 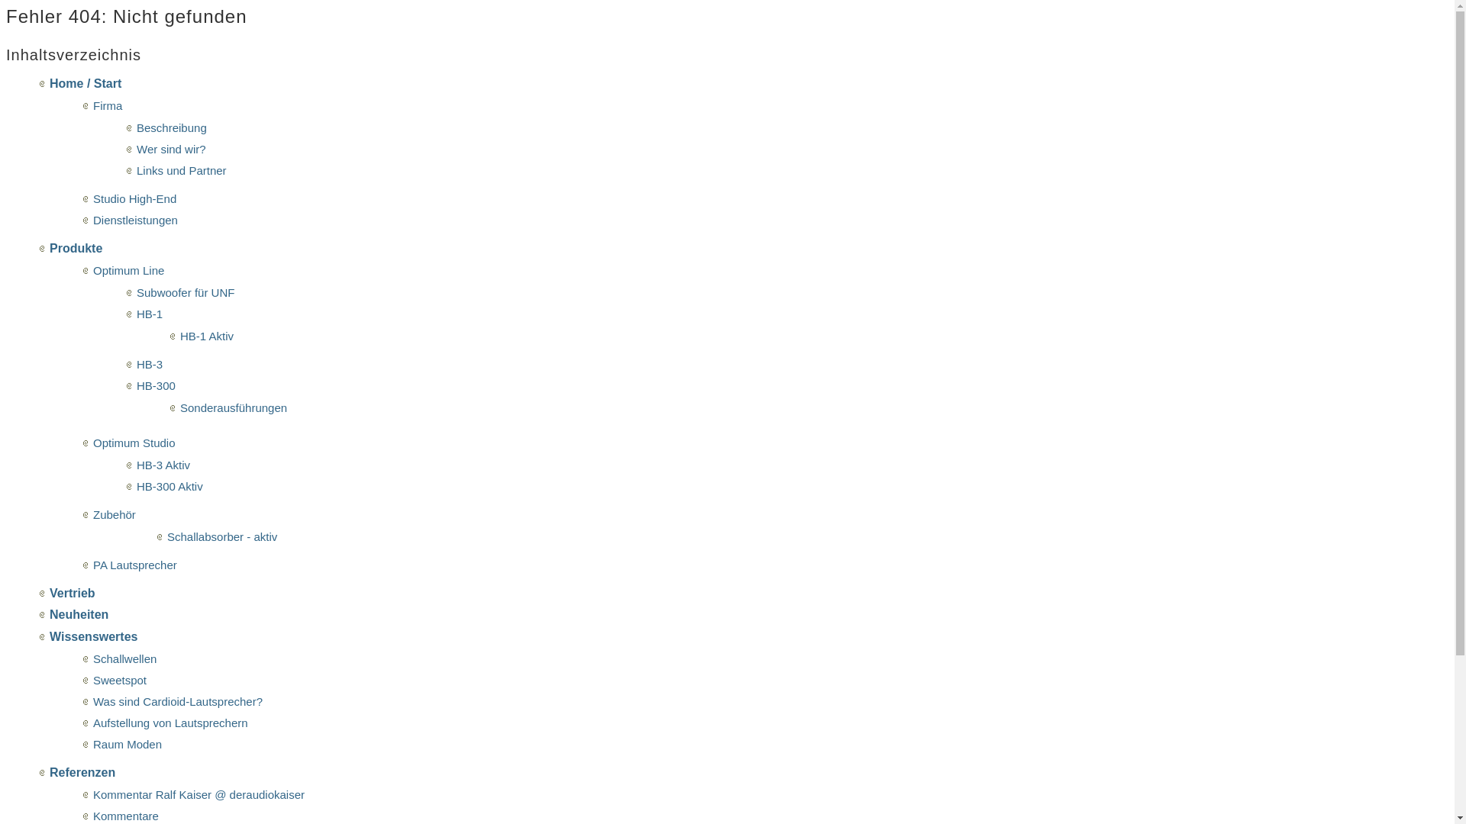 I want to click on Raum Moden, so click(x=128, y=745).